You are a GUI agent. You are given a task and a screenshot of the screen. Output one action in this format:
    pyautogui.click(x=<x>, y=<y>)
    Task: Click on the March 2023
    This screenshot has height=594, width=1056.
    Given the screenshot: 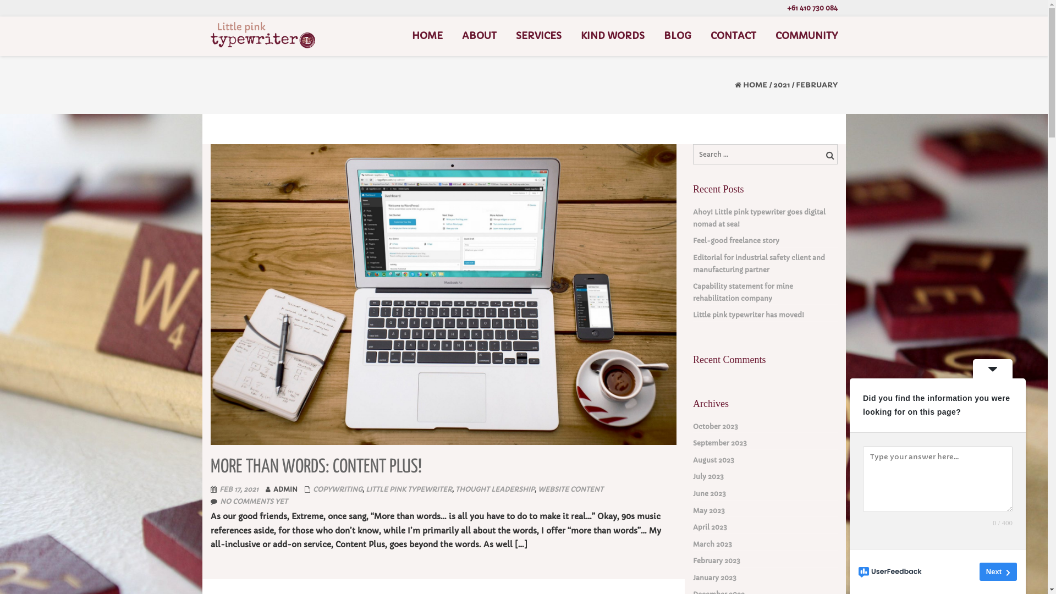 What is the action you would take?
    pyautogui.click(x=713, y=544)
    